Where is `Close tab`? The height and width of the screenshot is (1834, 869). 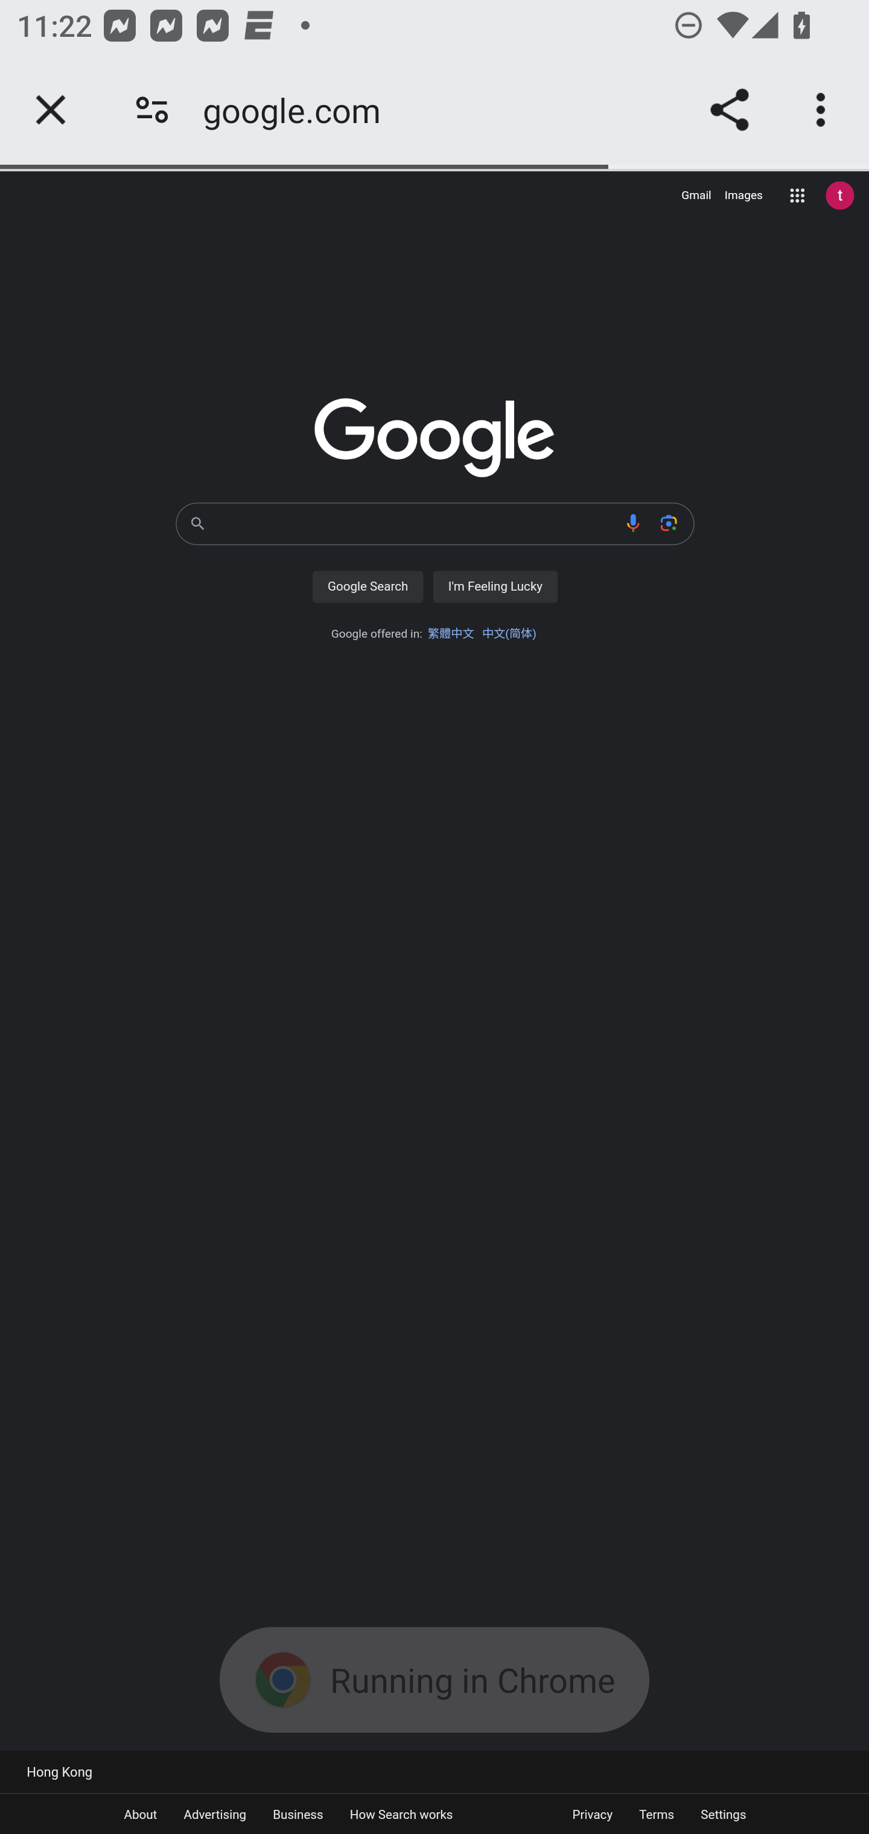 Close tab is located at coordinates (51, 110).